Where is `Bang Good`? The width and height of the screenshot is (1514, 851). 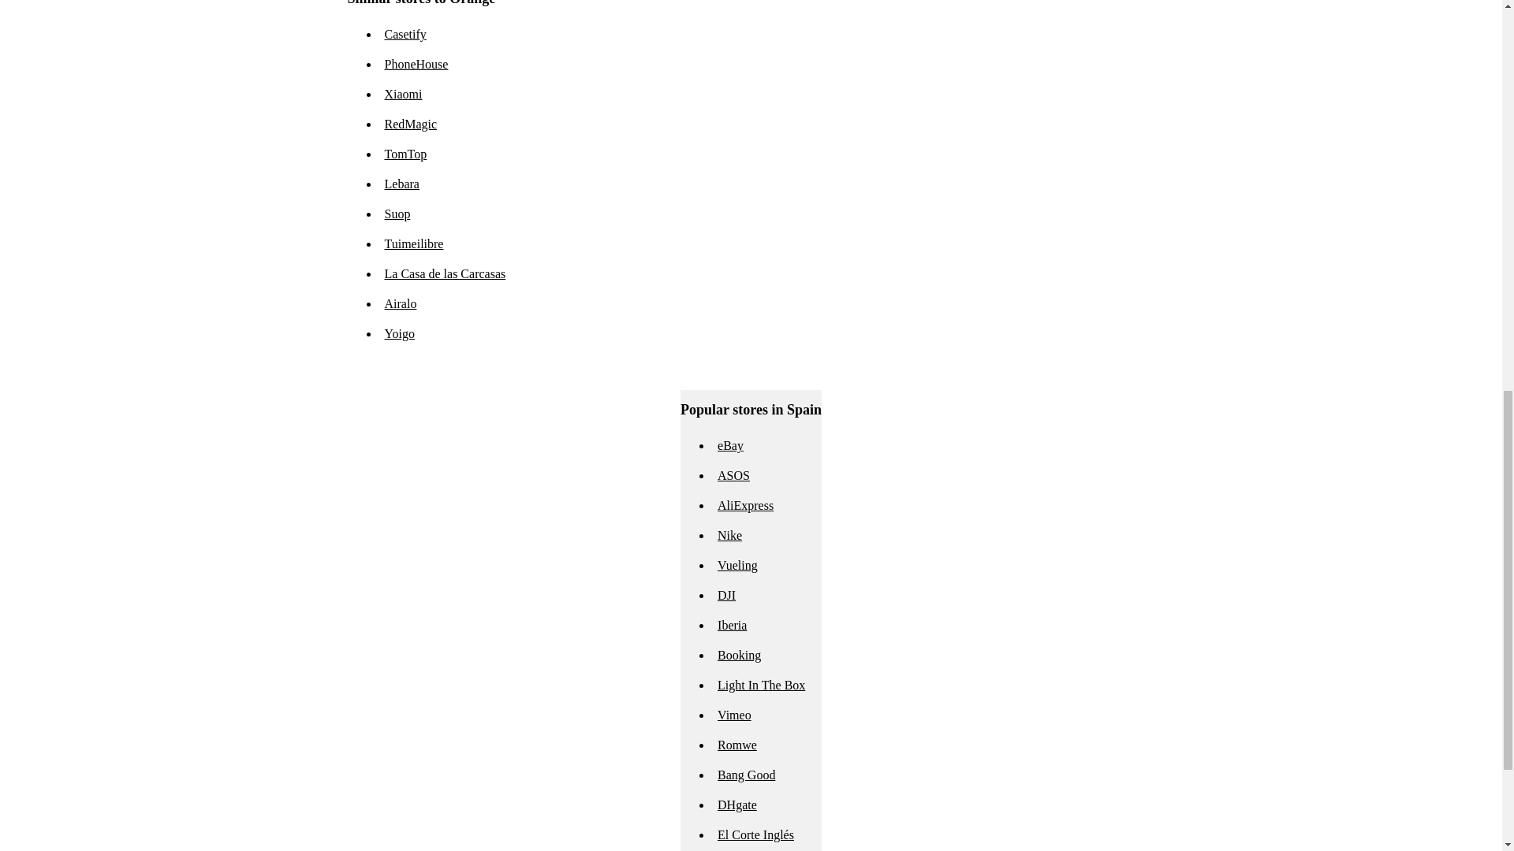
Bang Good is located at coordinates (746, 775).